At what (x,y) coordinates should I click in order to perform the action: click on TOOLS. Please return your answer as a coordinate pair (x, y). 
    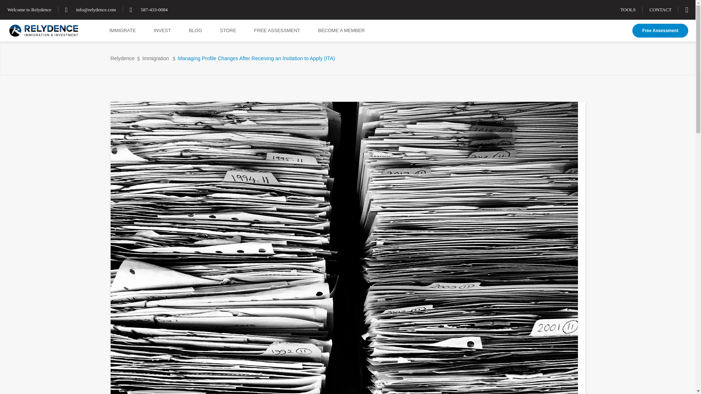
    Looking at the image, I should click on (628, 9).